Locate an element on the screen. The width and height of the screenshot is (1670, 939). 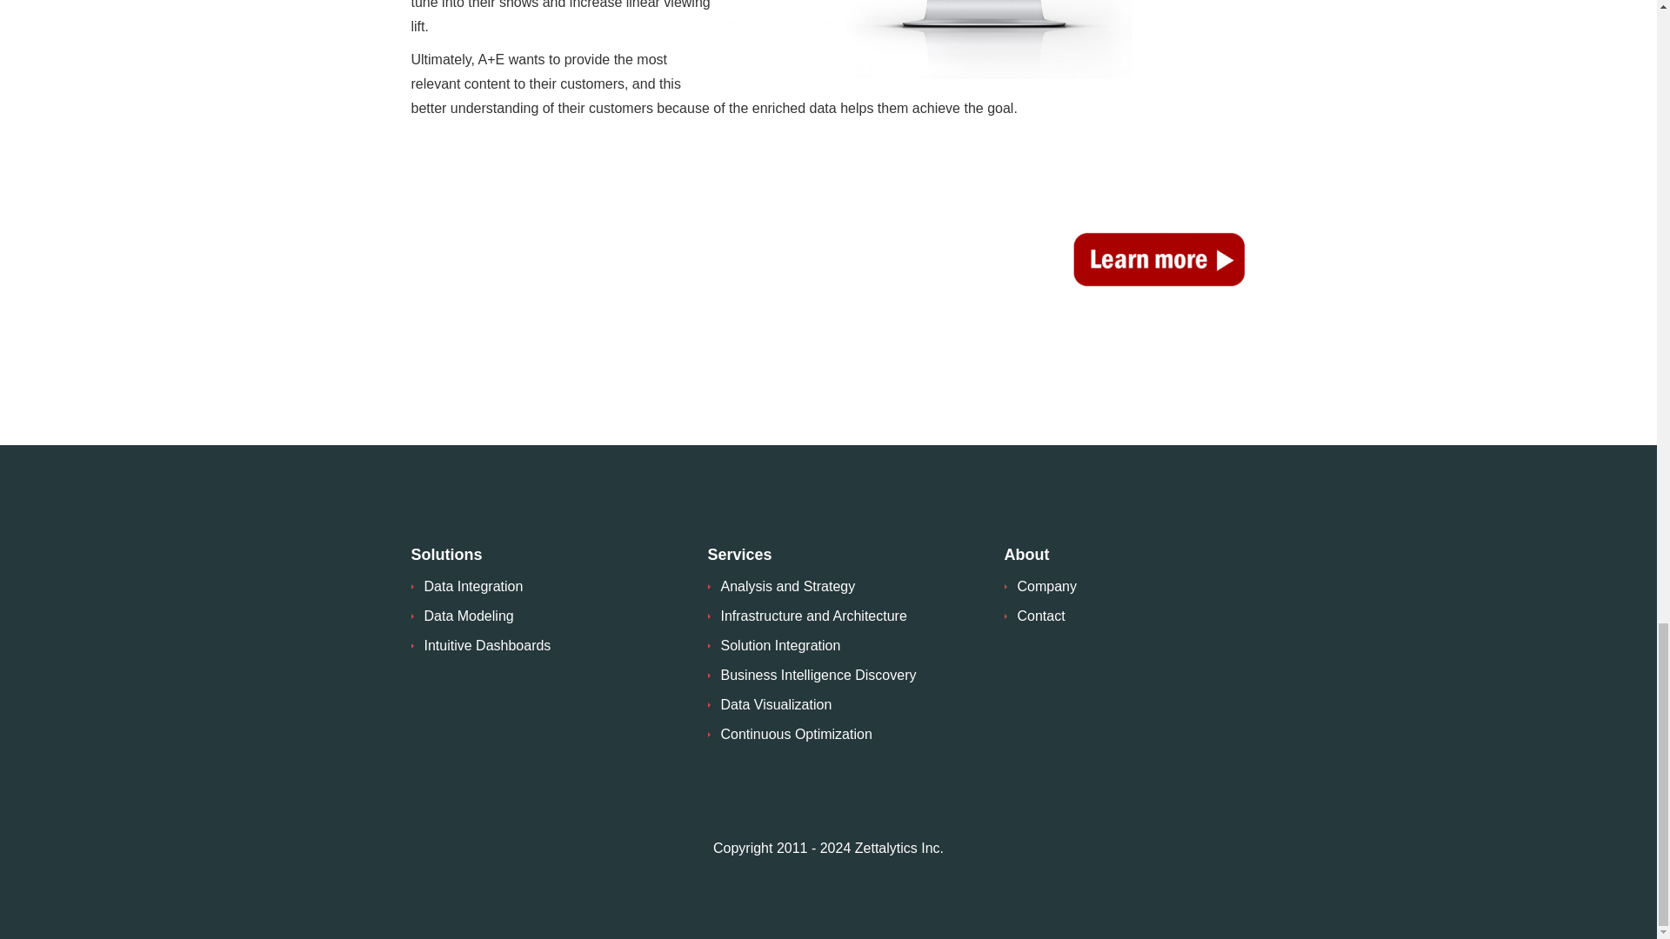
Infrastructure and Architecture is located at coordinates (812, 616).